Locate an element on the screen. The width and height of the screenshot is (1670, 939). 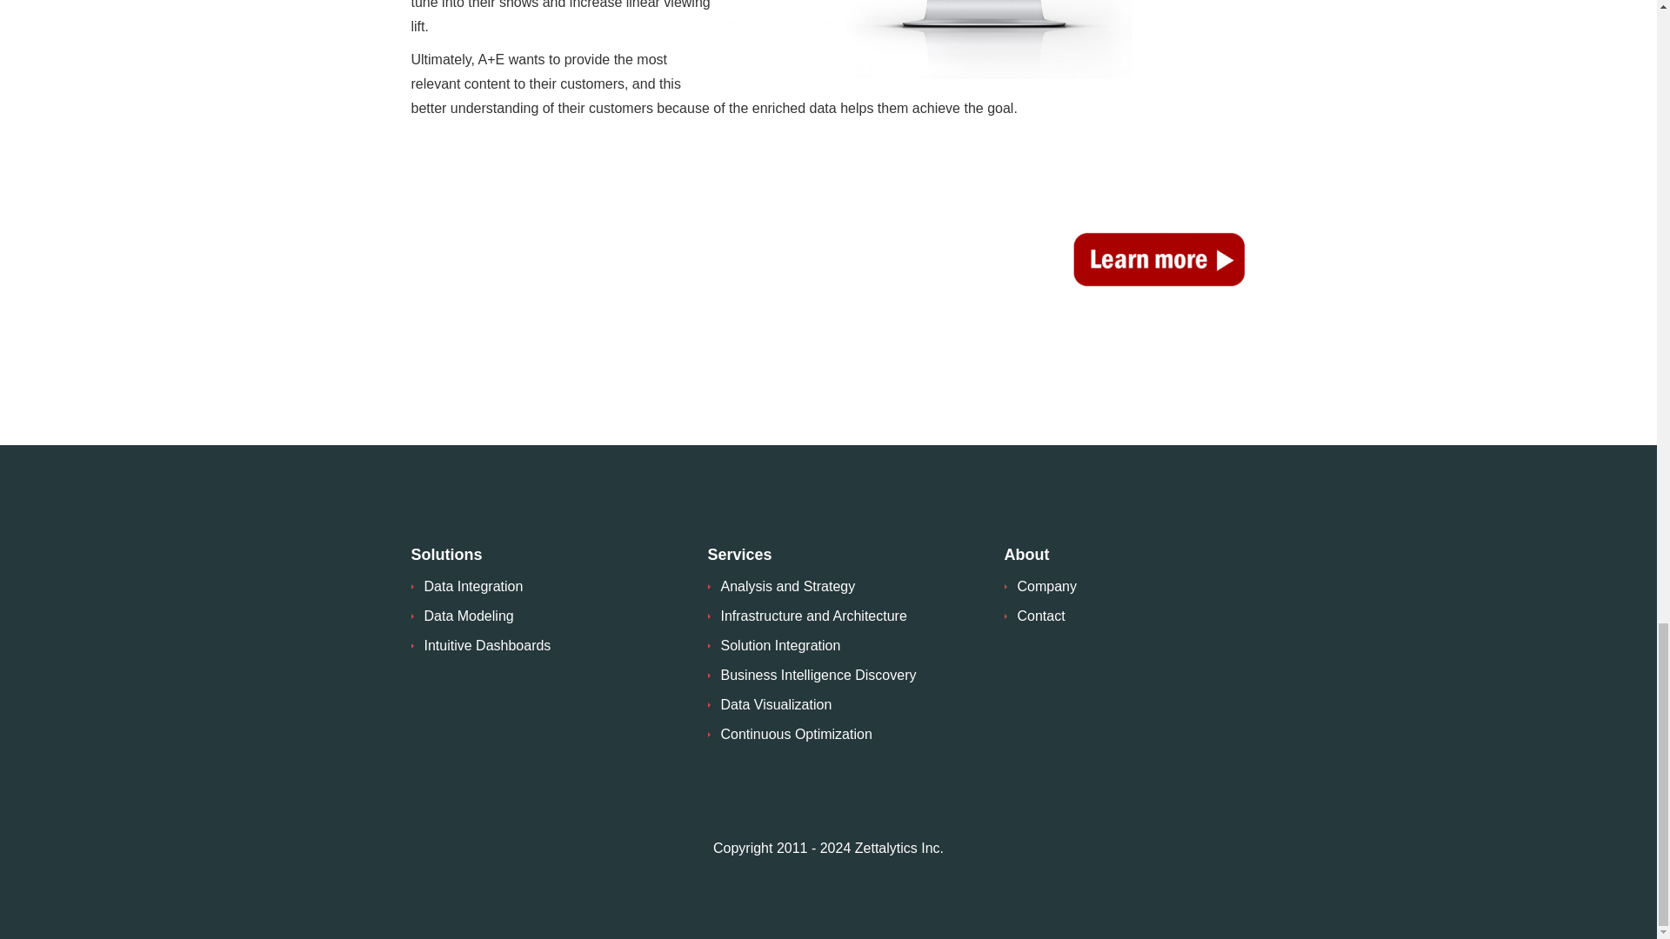
Infrastructure and Architecture is located at coordinates (812, 616).